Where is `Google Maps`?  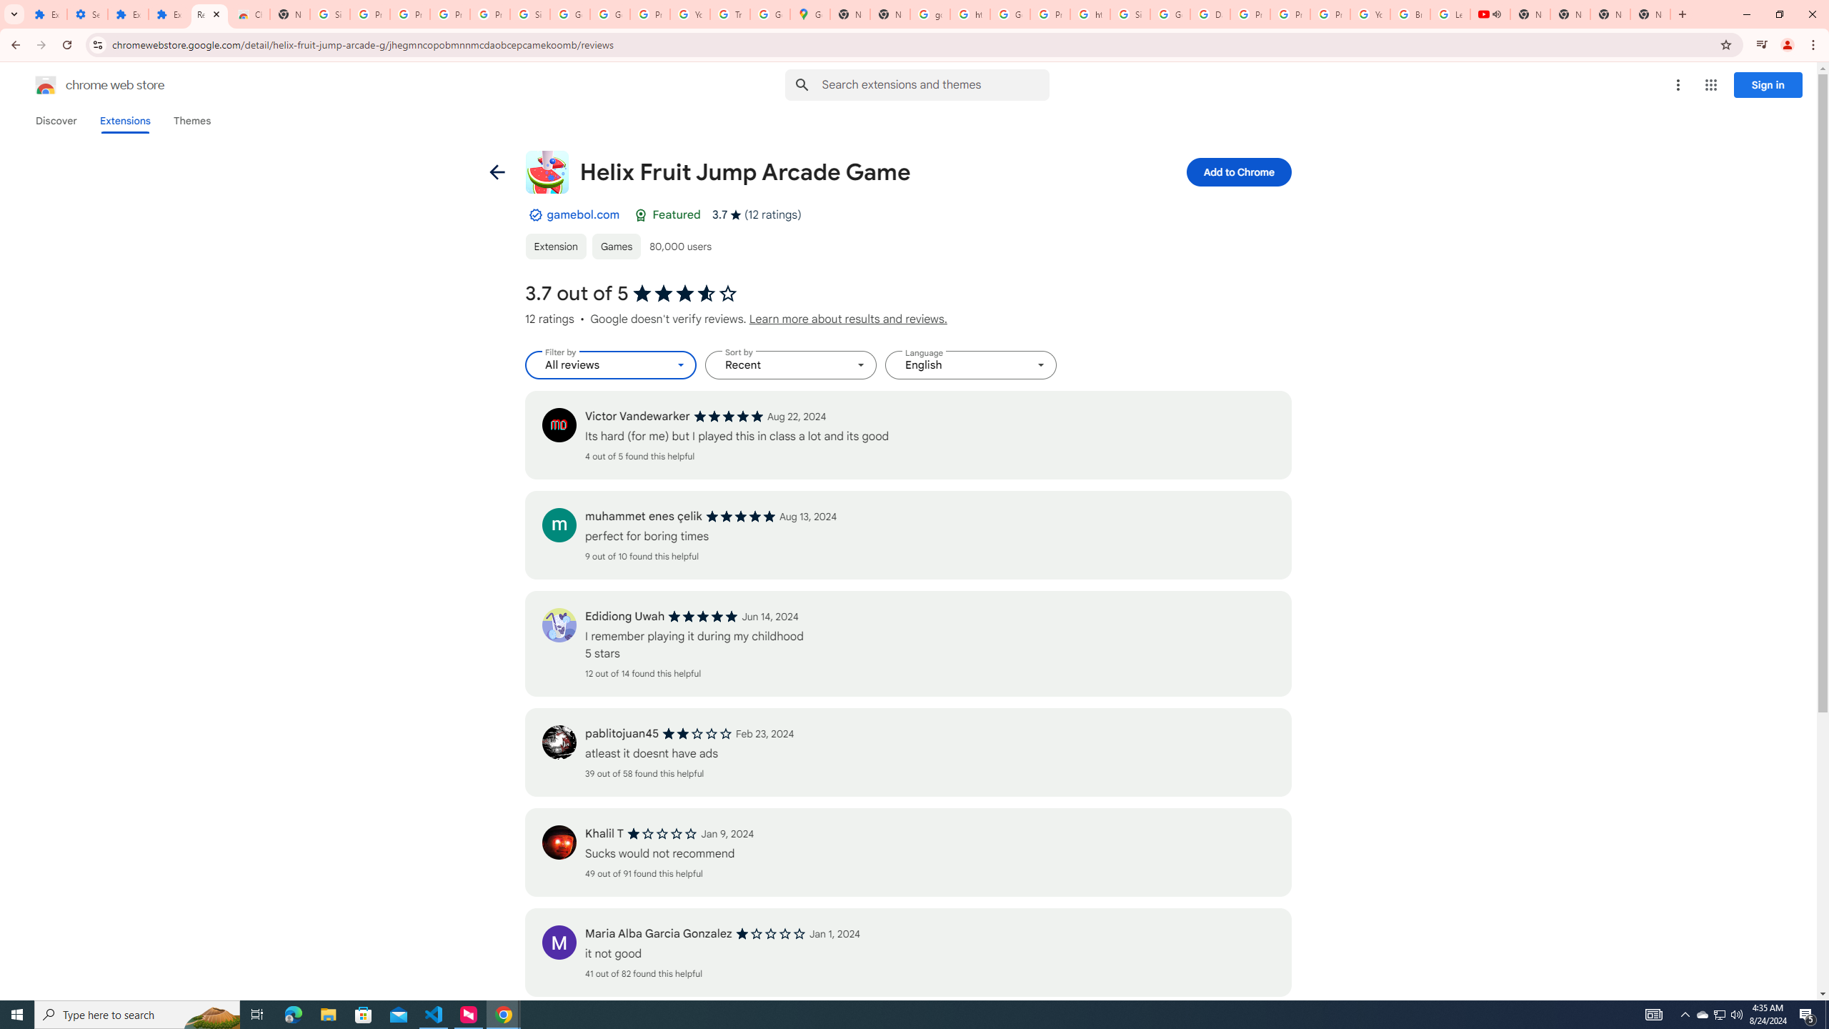 Google Maps is located at coordinates (810, 14).